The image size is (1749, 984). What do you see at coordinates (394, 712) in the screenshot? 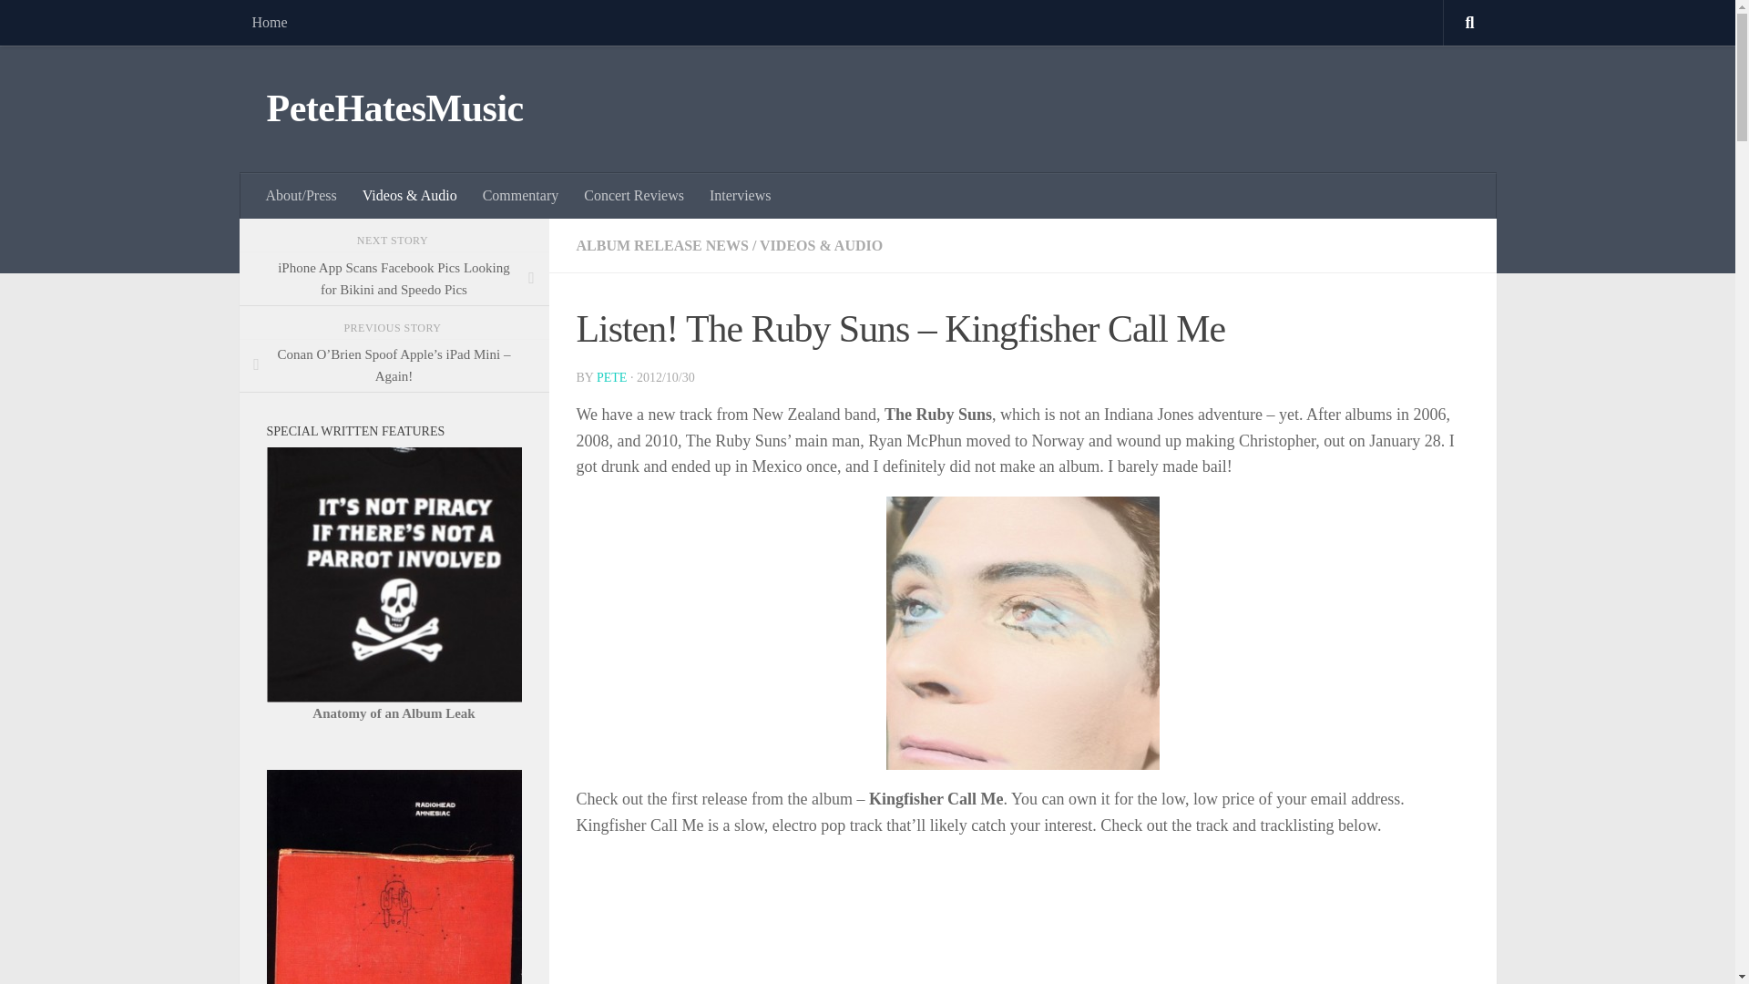
I see `Anatomy of an Album Leak` at bounding box center [394, 712].